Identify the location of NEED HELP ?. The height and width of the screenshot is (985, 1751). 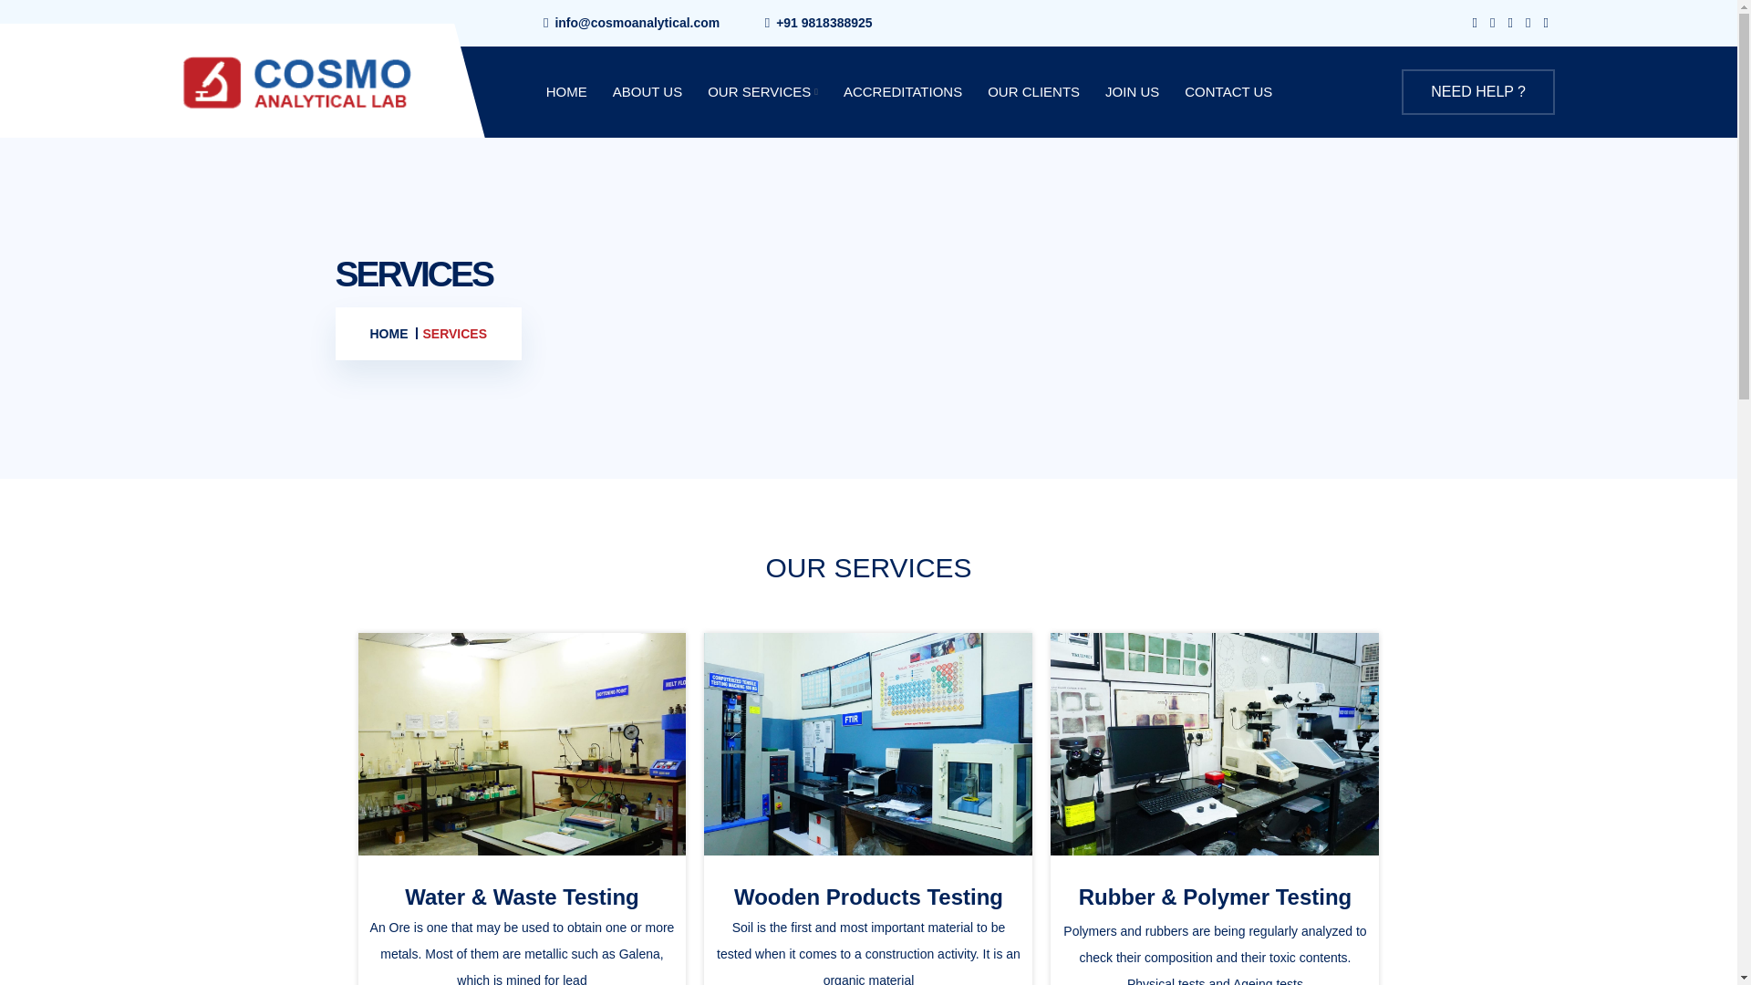
(1477, 91).